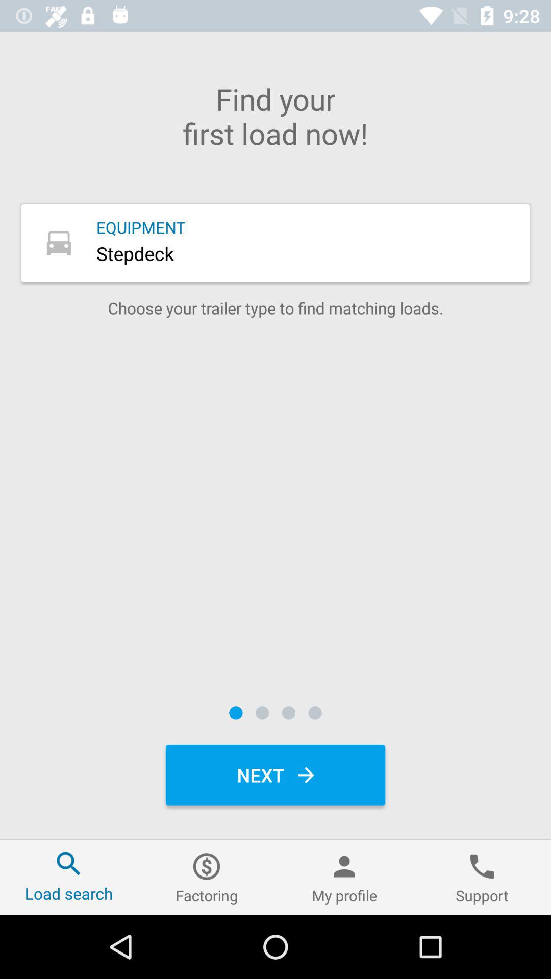  What do you see at coordinates (344, 877) in the screenshot?
I see `press item to the right of the factoring item` at bounding box center [344, 877].